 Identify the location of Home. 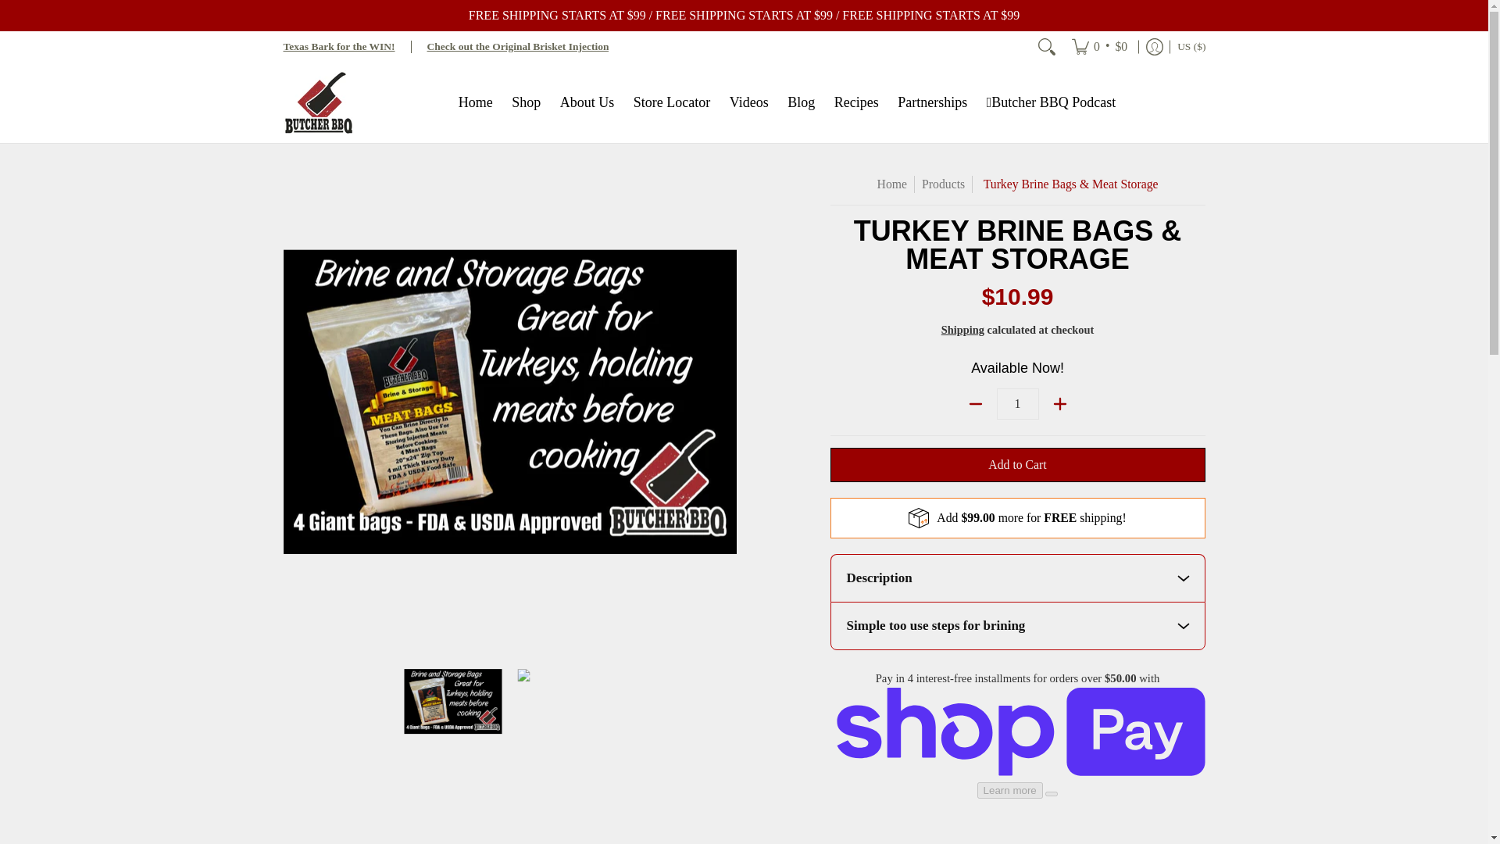
(476, 102).